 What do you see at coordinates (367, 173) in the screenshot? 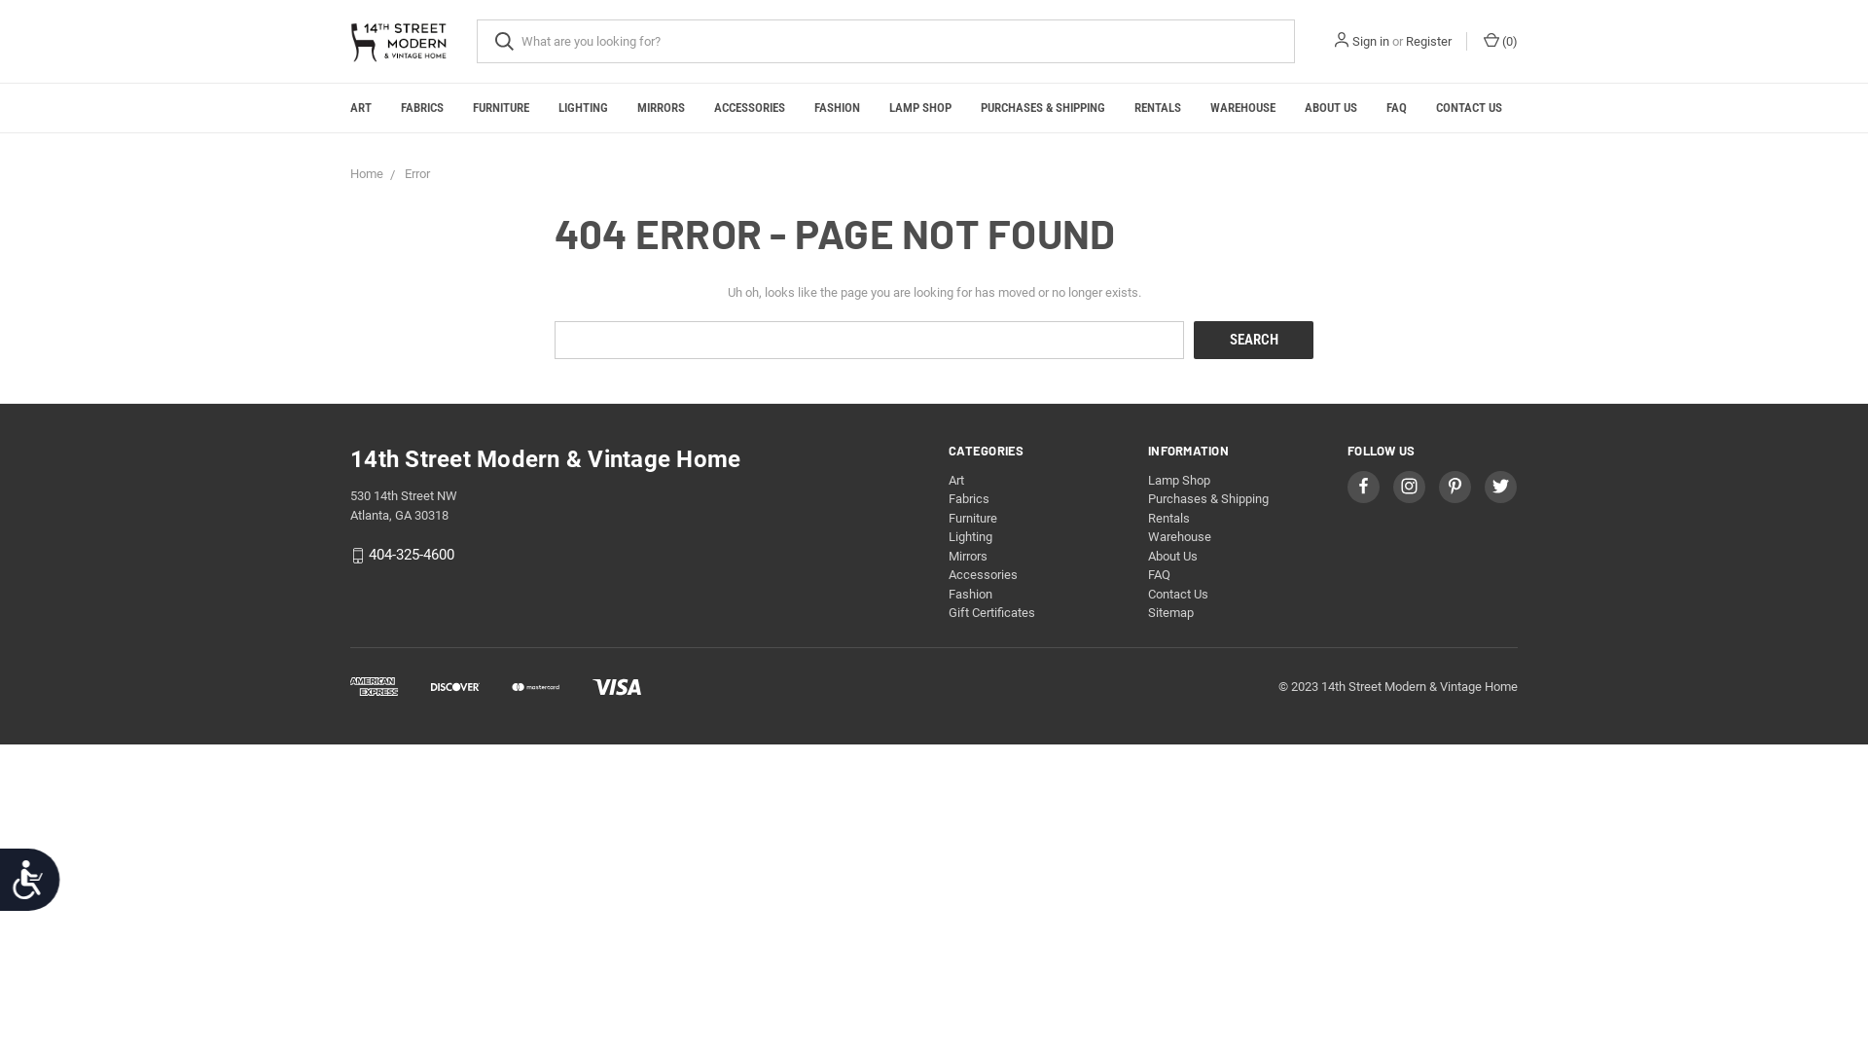
I see `Home` at bounding box center [367, 173].